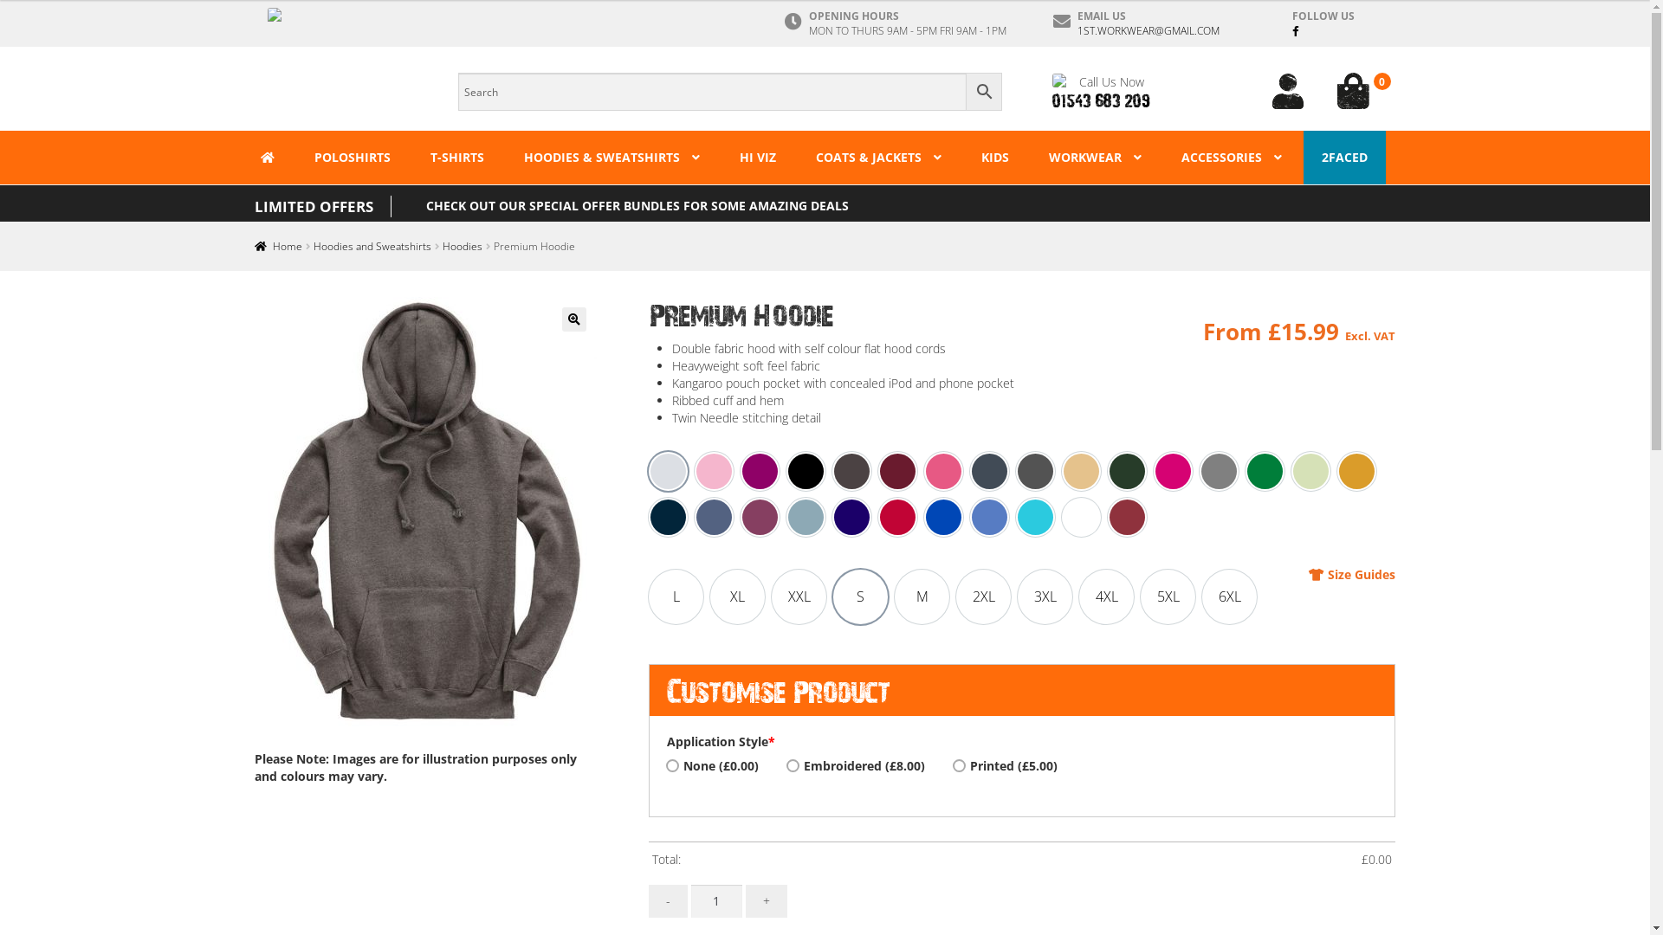 Image resolution: width=1663 pixels, height=935 pixels. Describe the element at coordinates (353, 158) in the screenshot. I see `POLOSHIRTS` at that location.